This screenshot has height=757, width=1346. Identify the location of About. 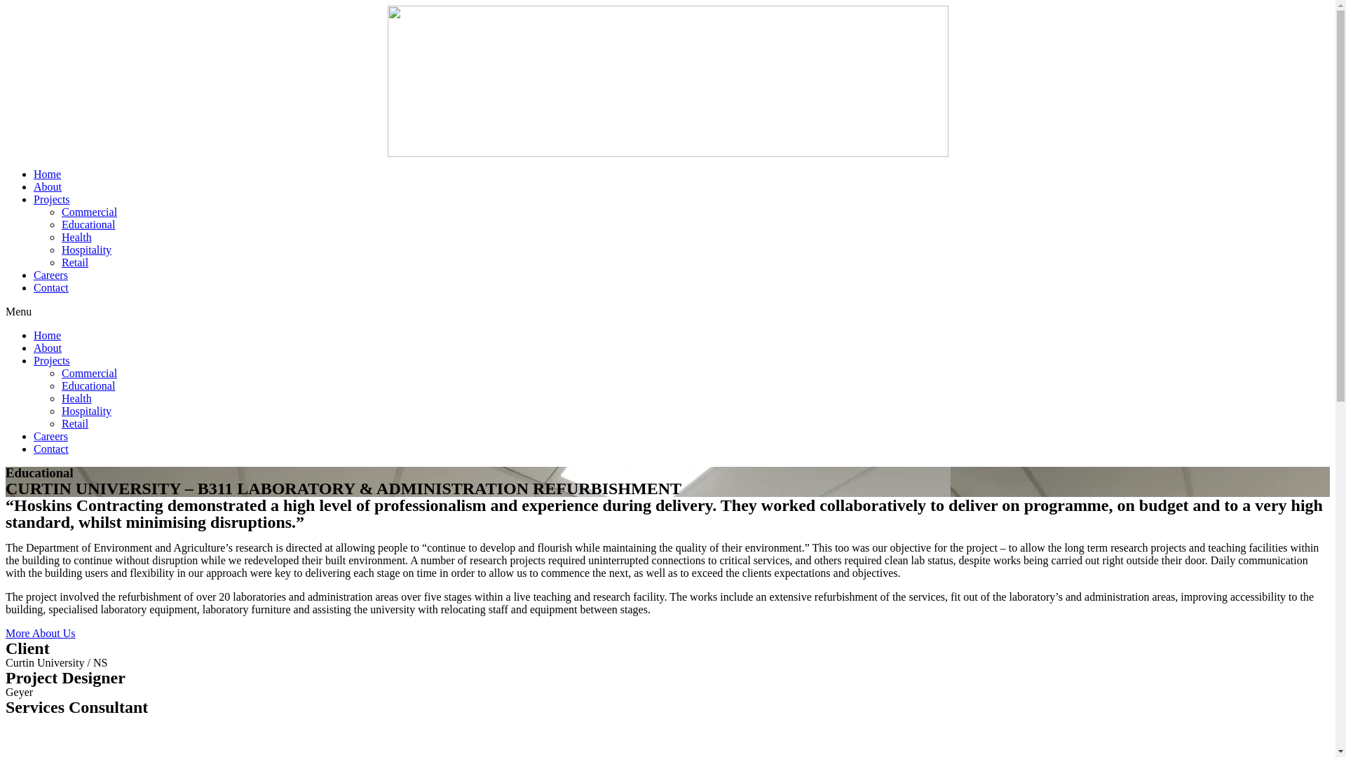
(48, 348).